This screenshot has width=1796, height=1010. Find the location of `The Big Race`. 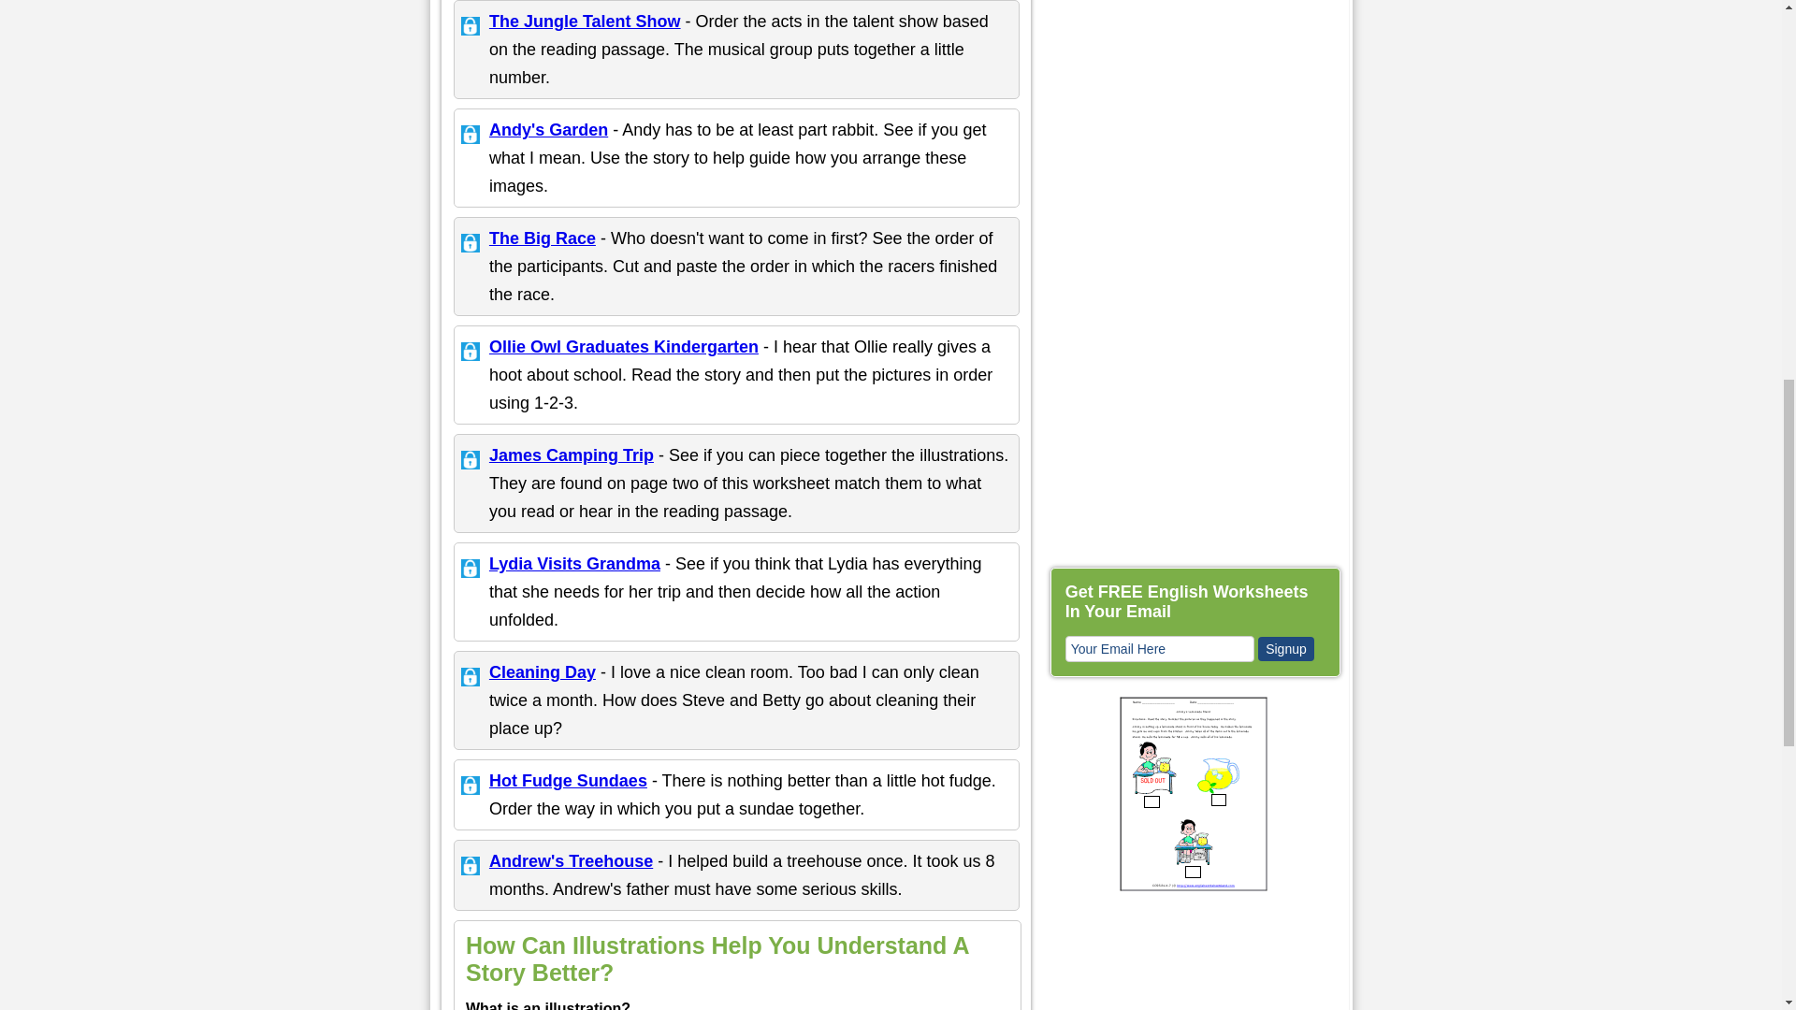

The Big Race is located at coordinates (543, 238).